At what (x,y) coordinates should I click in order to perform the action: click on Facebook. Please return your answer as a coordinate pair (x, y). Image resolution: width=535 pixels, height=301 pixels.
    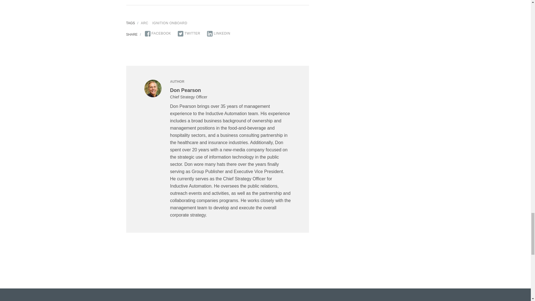
    Looking at the image, I should click on (158, 33).